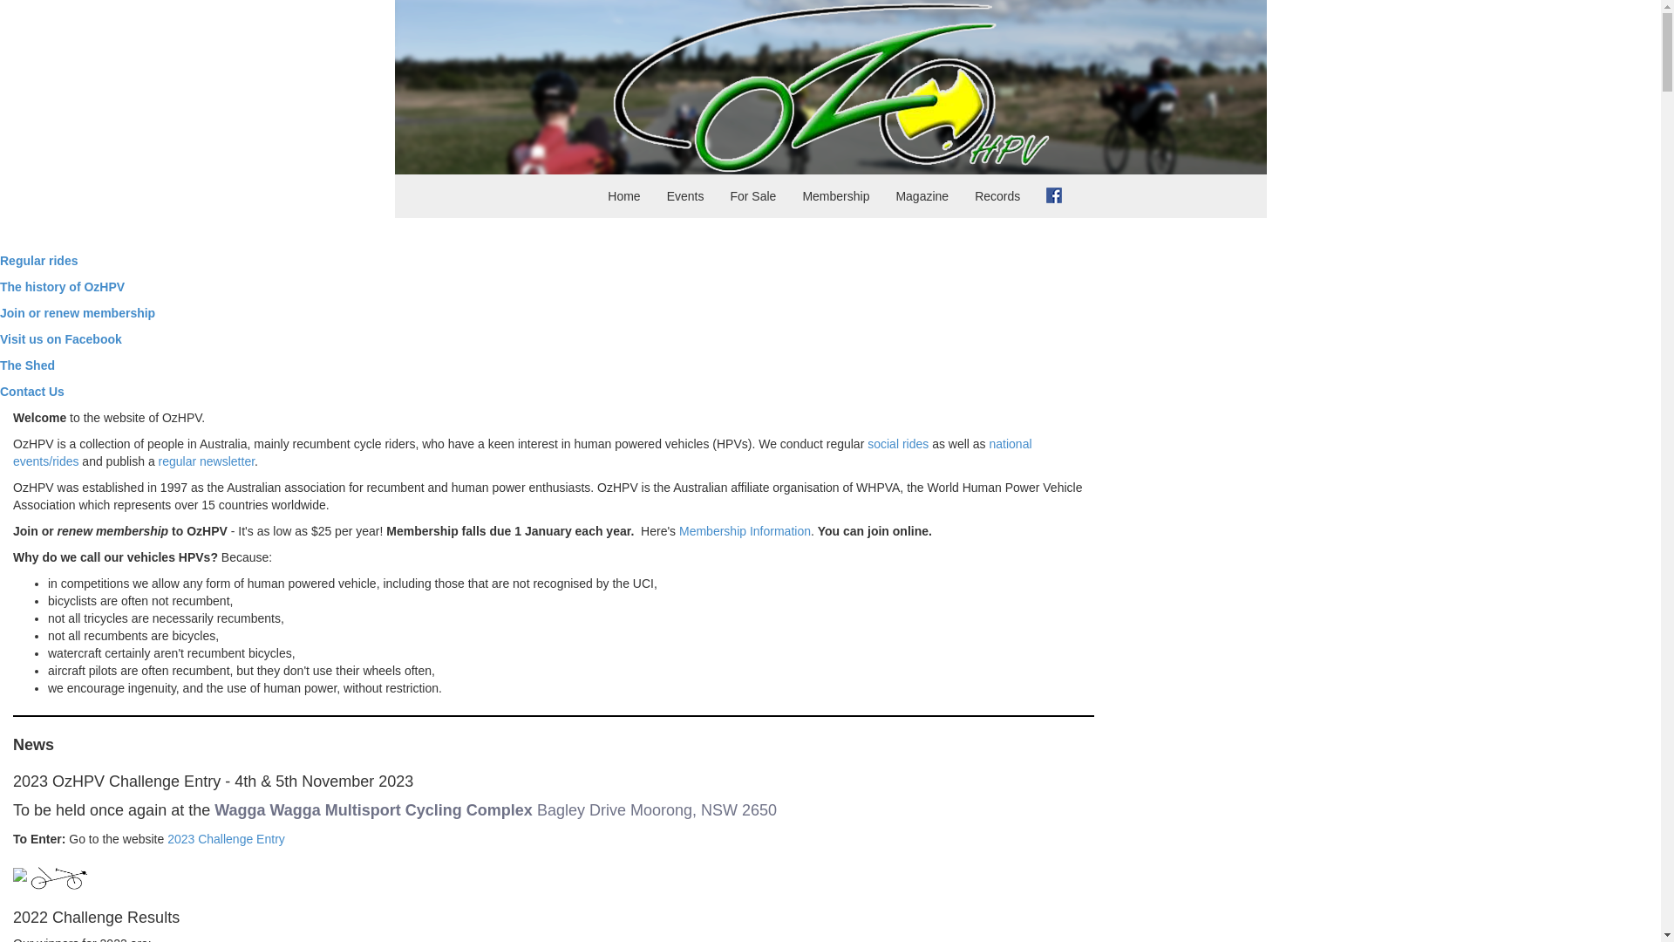  Describe the element at coordinates (32, 392) in the screenshot. I see `Contact Us` at that location.